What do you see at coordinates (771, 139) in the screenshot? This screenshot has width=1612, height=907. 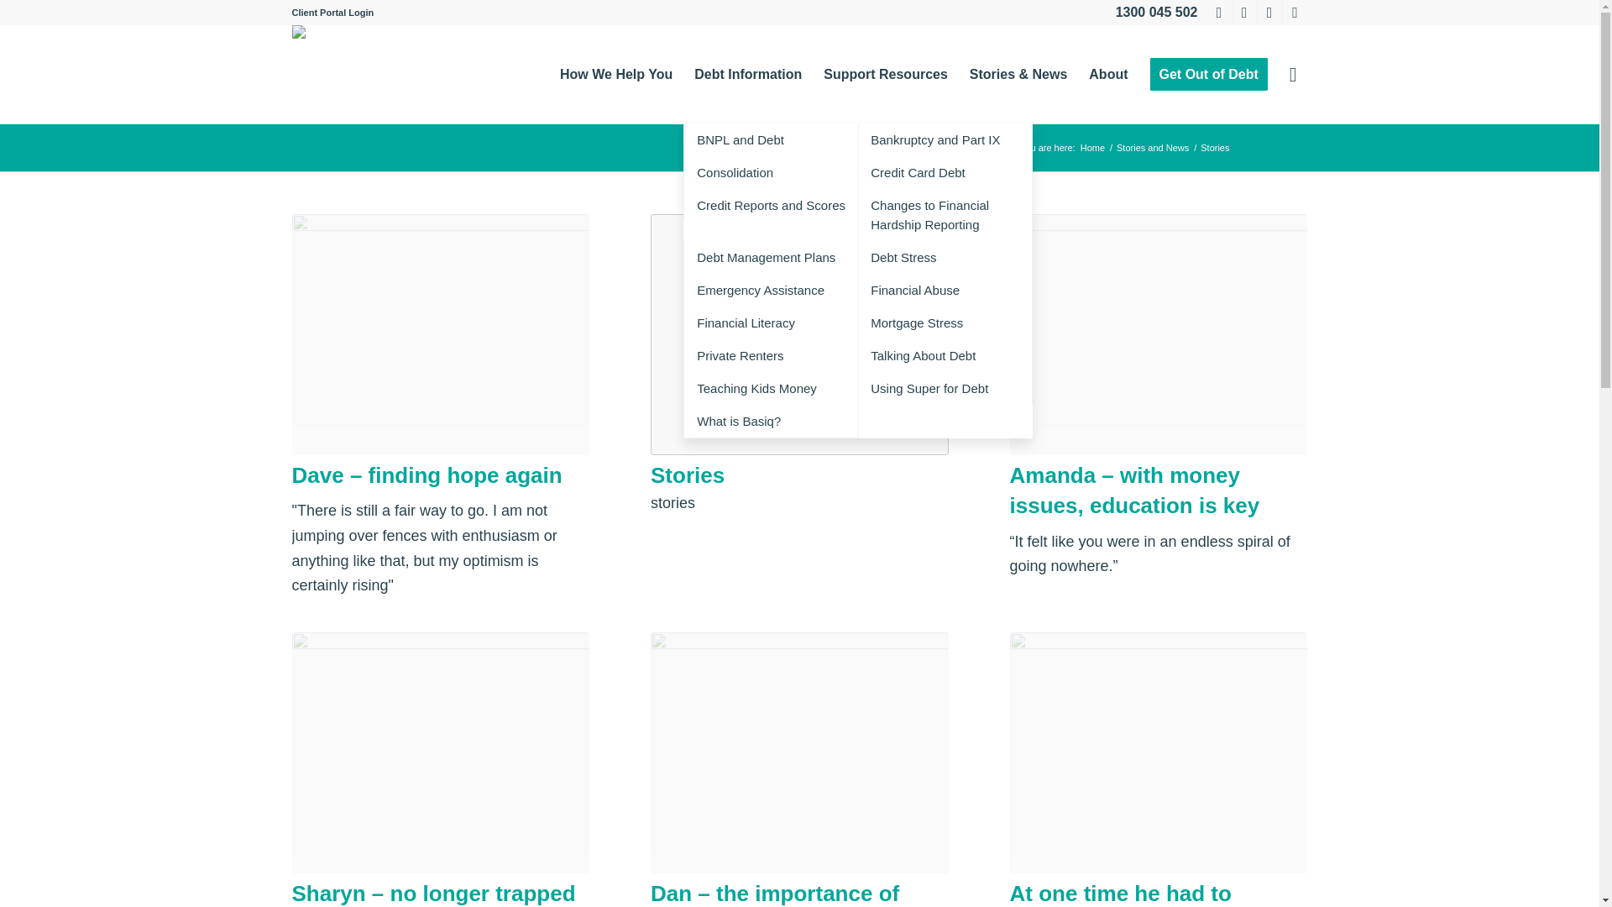 I see `BNPL and Debt` at bounding box center [771, 139].